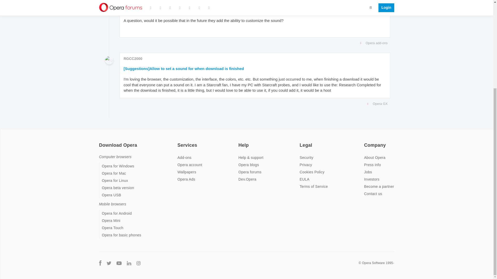 The image size is (497, 279). Describe the element at coordinates (133, 59) in the screenshot. I see `RGCC2000` at that location.